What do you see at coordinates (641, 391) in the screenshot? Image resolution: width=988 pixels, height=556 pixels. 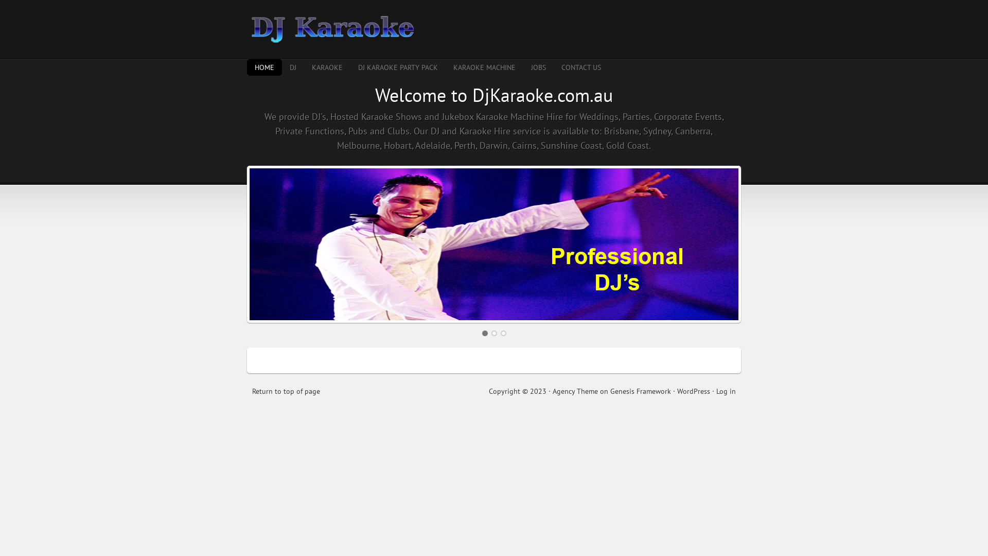 I see `Genesis Framework` at bounding box center [641, 391].